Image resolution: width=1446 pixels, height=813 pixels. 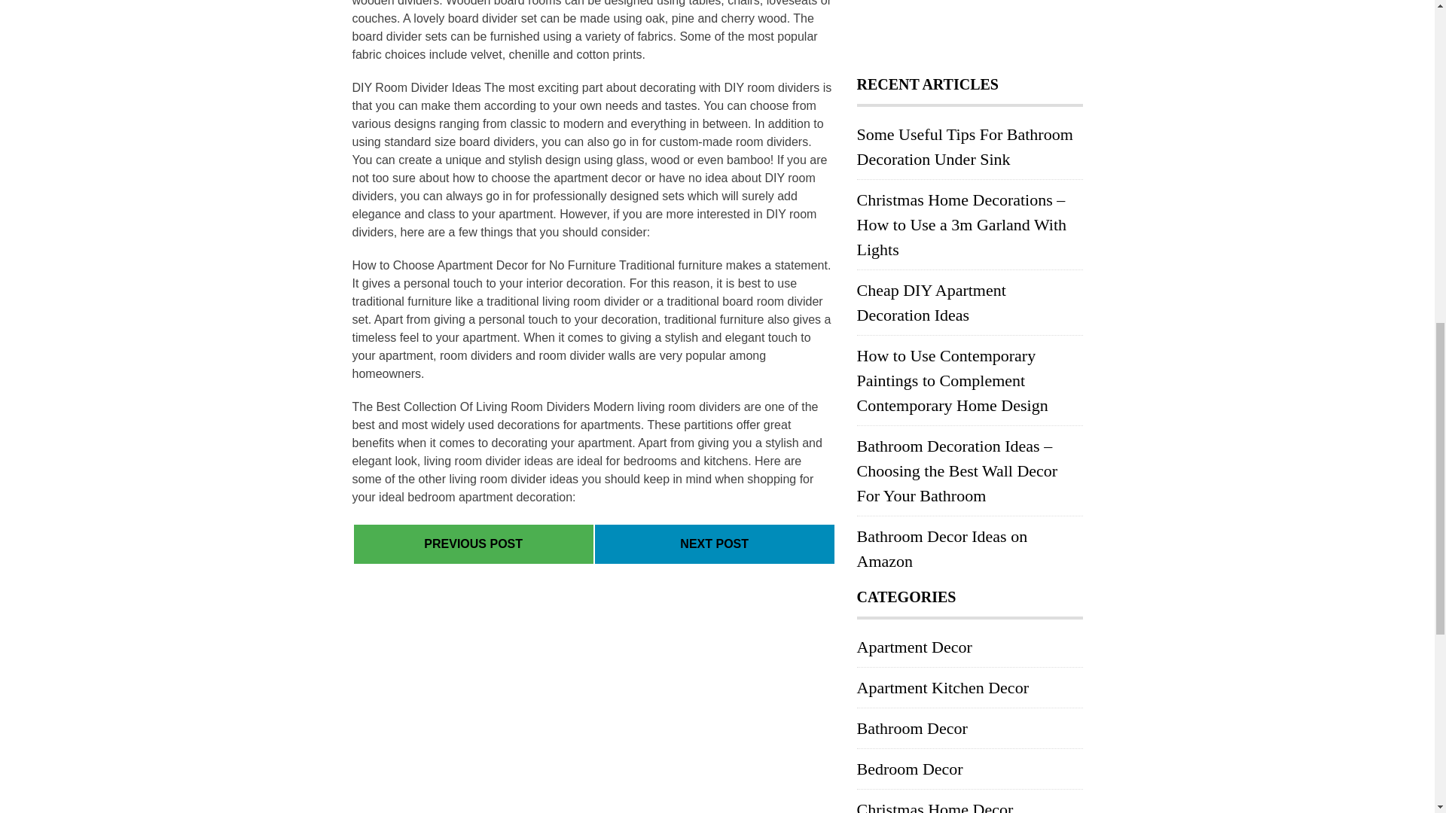 I want to click on PREVIOUS POST, so click(x=473, y=544).